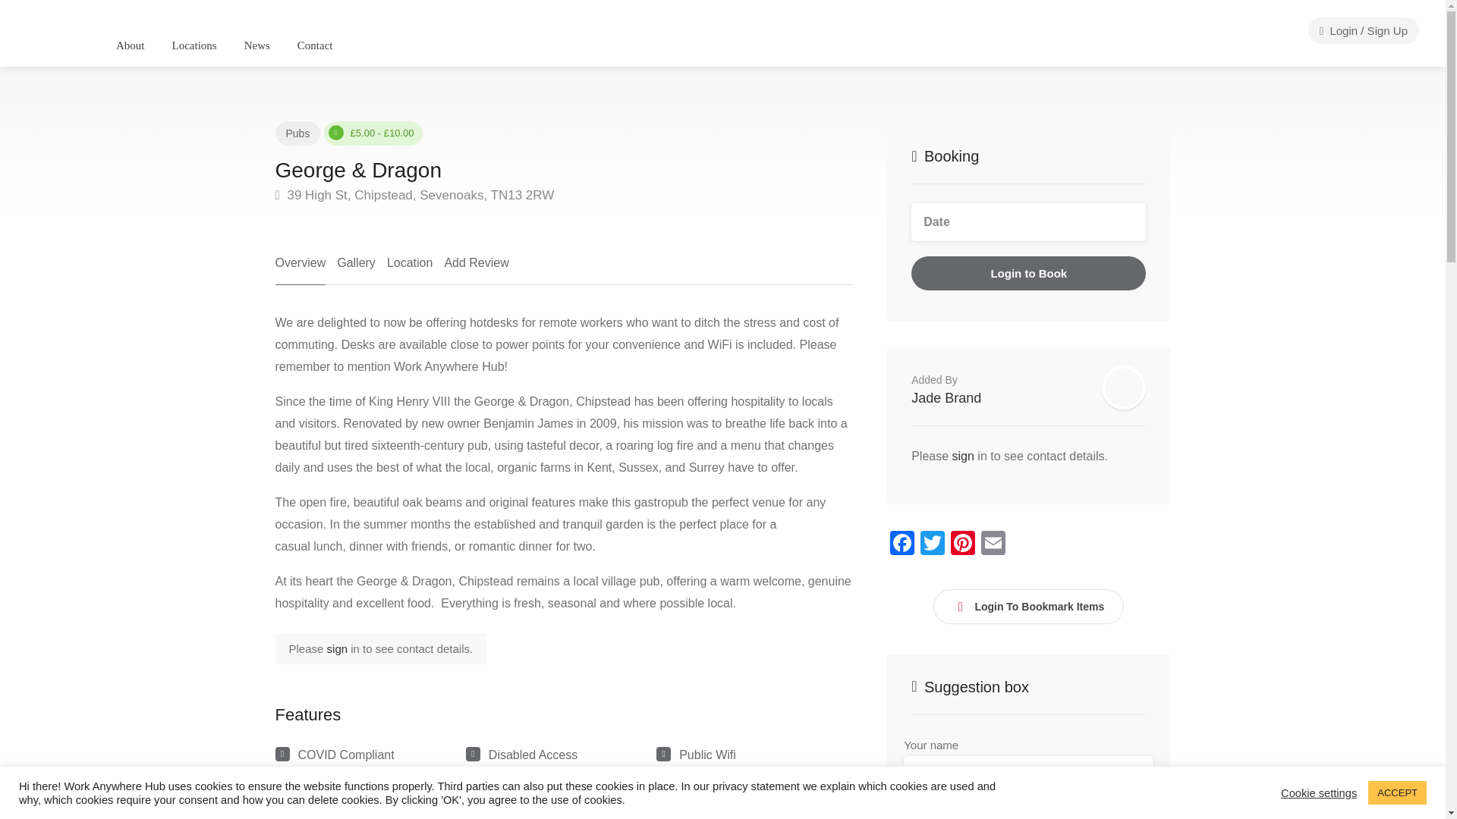 This screenshot has height=819, width=1457. Describe the element at coordinates (933, 544) in the screenshot. I see `Twitter` at that location.